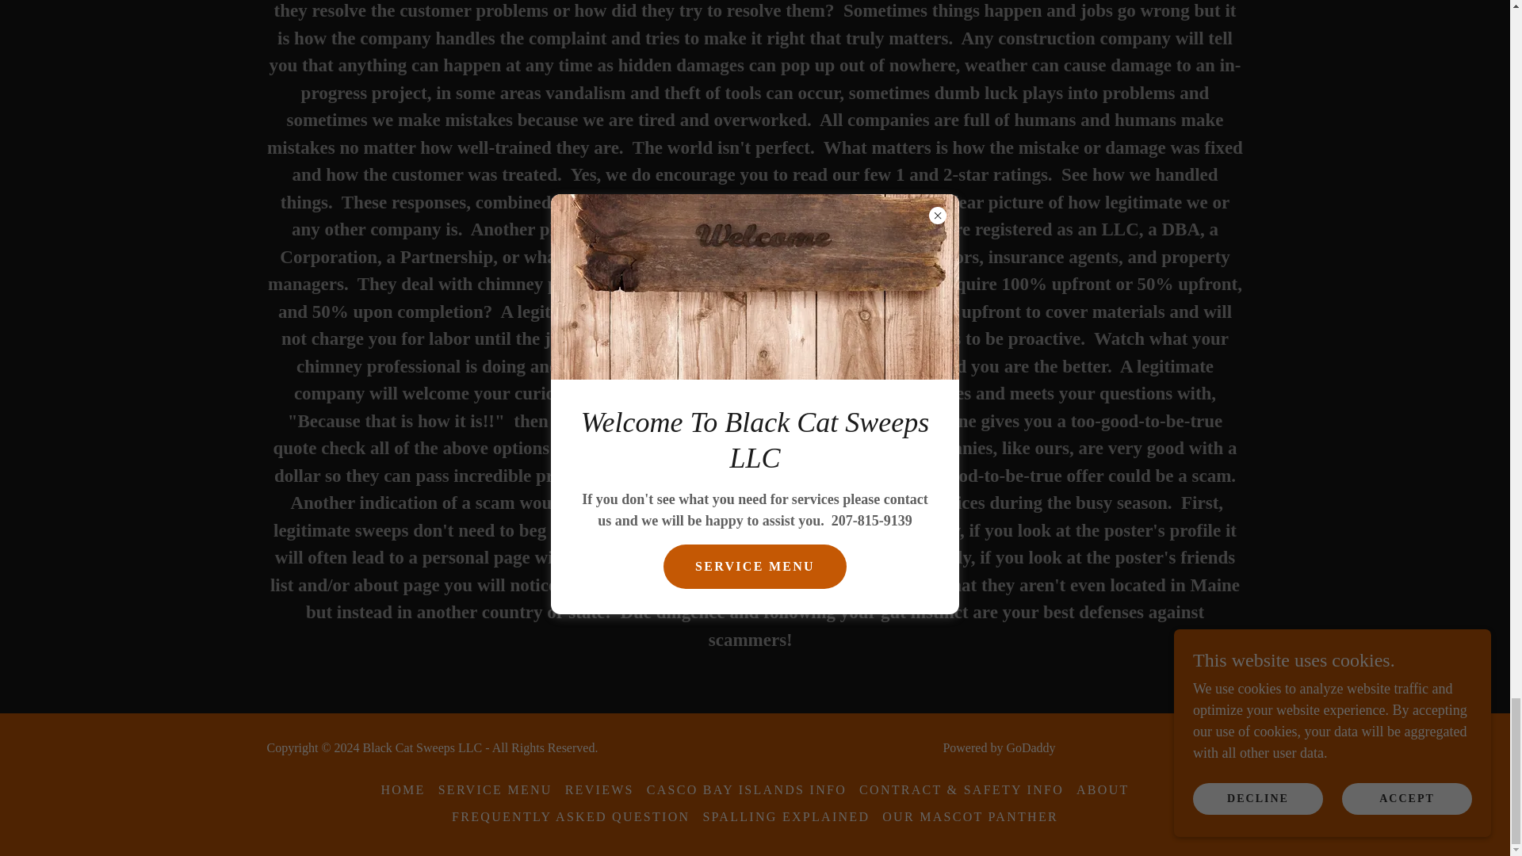  What do you see at coordinates (786, 816) in the screenshot?
I see `SPALLING EXPLAINED` at bounding box center [786, 816].